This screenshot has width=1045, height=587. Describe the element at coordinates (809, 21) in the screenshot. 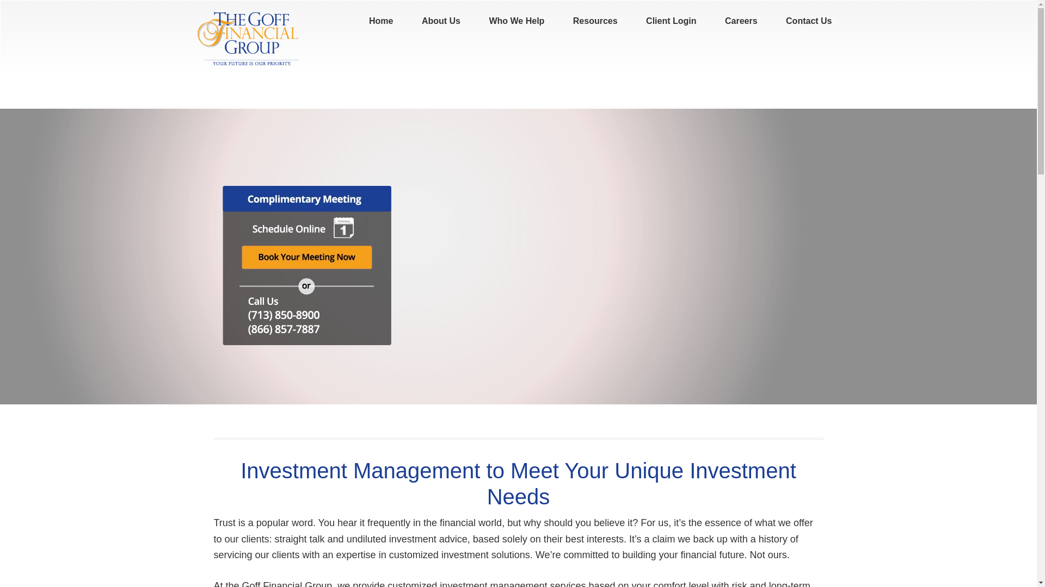

I see `Contact Us` at that location.